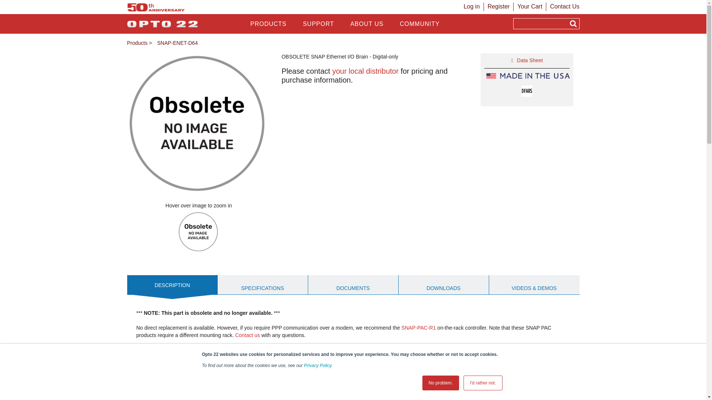 The height and width of the screenshot is (400, 712). I want to click on Contact Opto 22, so click(564, 6).